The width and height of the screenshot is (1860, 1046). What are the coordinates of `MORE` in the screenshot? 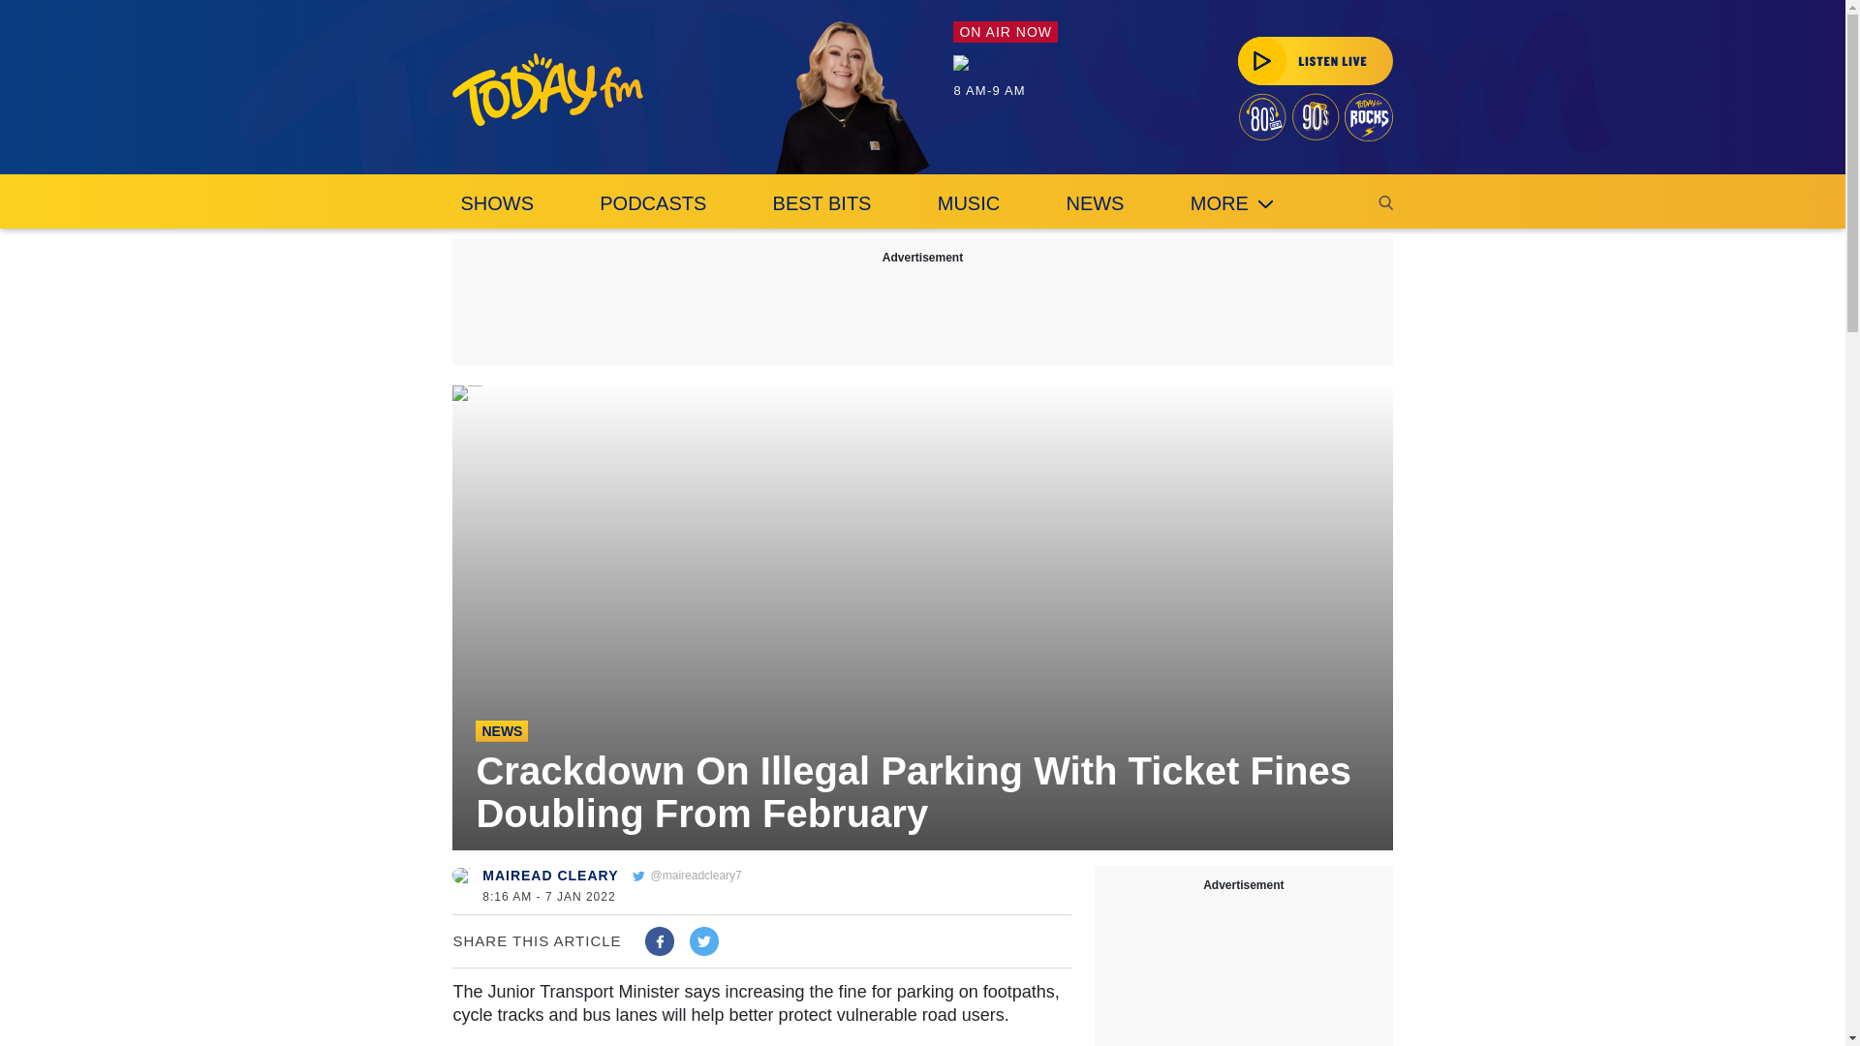 It's located at (1232, 201).